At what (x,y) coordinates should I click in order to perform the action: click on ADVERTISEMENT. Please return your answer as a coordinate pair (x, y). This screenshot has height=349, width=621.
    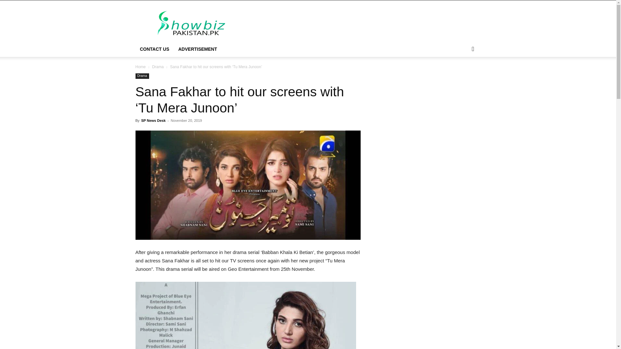
    Looking at the image, I should click on (198, 49).